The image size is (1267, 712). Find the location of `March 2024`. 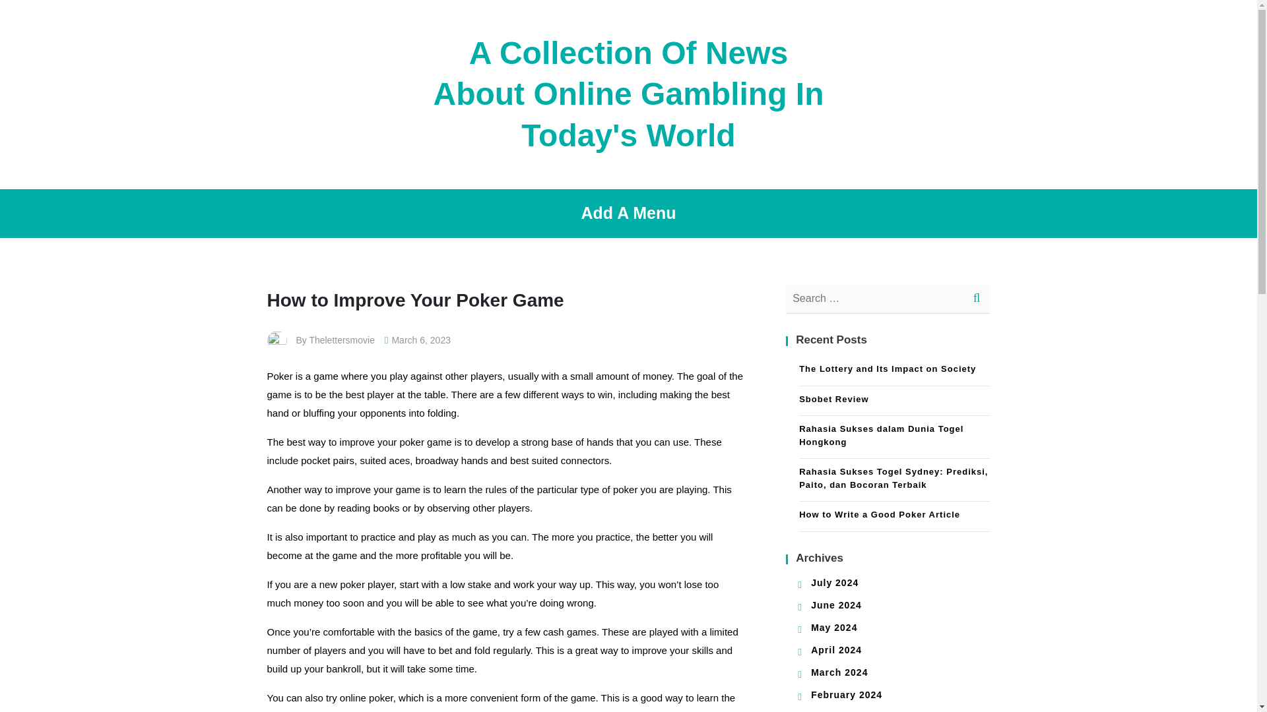

March 2024 is located at coordinates (839, 672).